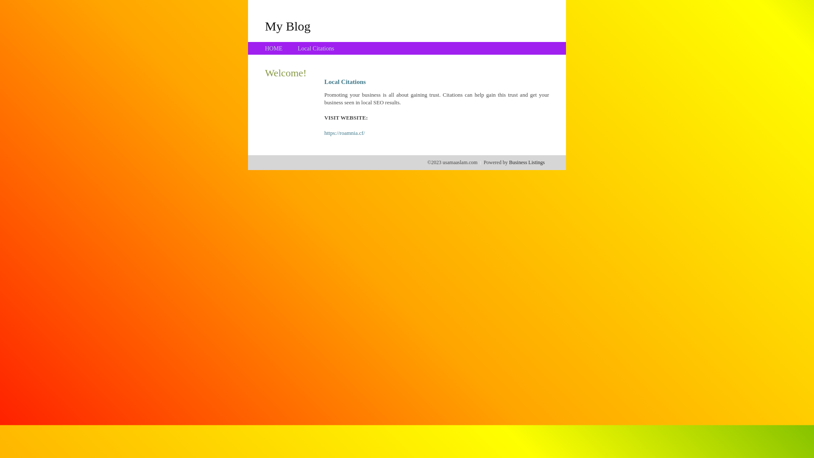 The image size is (814, 458). What do you see at coordinates (288, 26) in the screenshot?
I see `My Blog` at bounding box center [288, 26].